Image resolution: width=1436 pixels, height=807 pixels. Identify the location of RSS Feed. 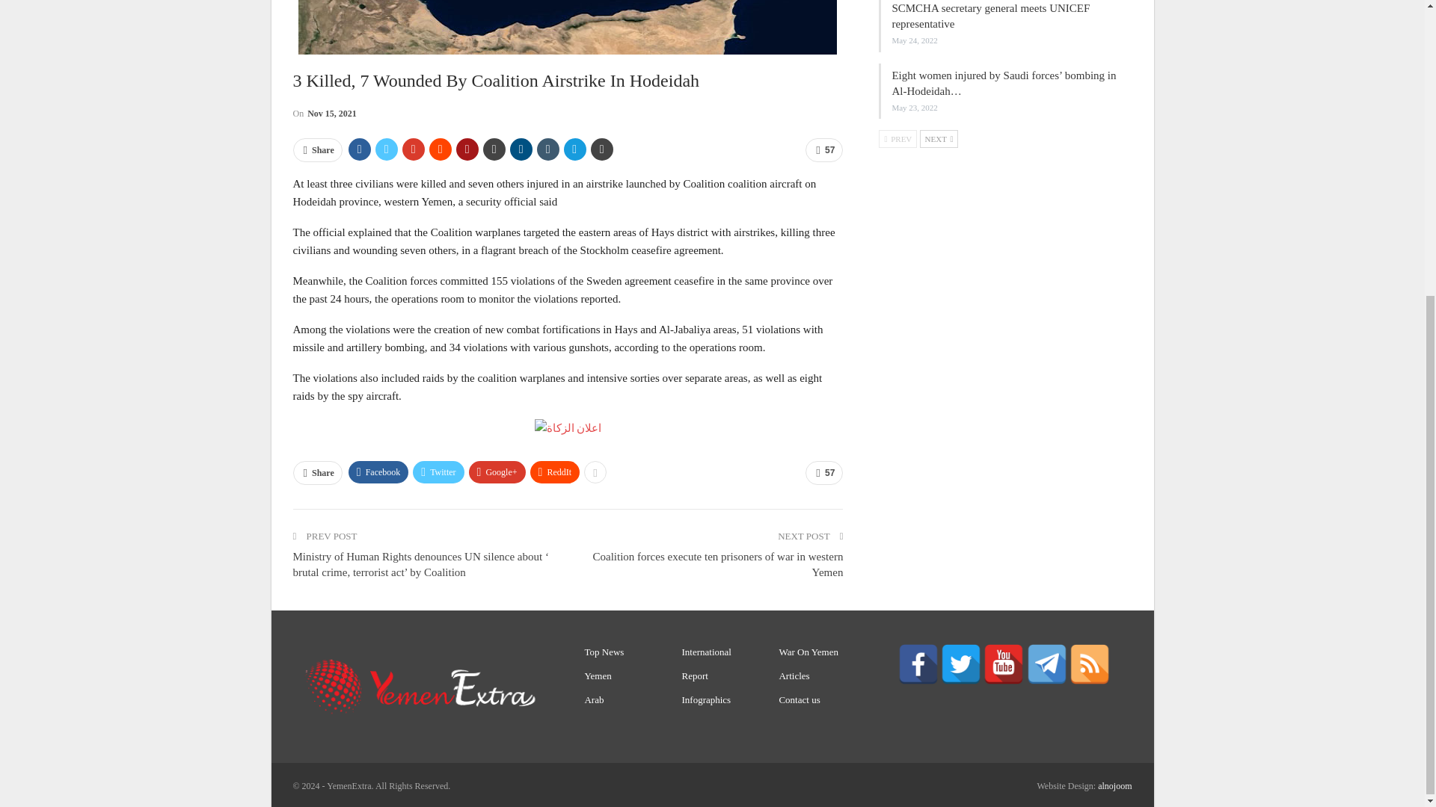
(1090, 664).